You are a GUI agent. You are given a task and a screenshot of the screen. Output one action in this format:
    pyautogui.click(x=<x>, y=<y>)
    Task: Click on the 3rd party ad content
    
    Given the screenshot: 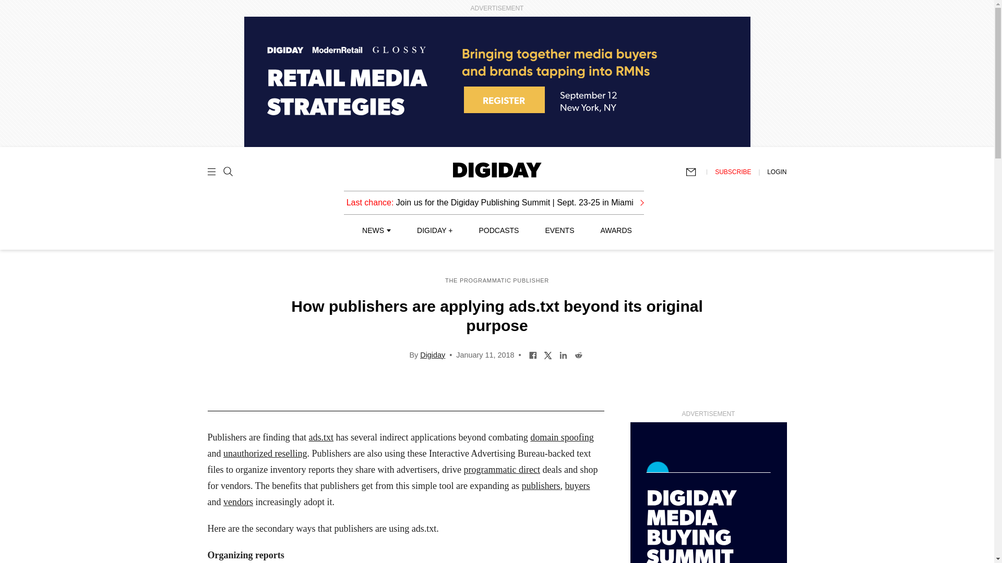 What is the action you would take?
    pyautogui.click(x=708, y=493)
    